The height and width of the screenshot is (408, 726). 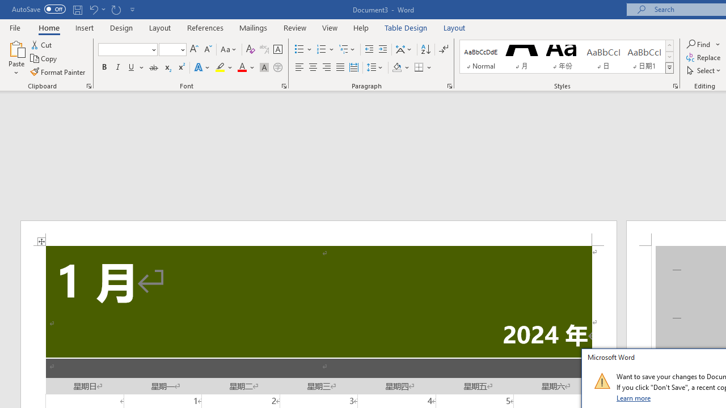 I want to click on Select, so click(x=704, y=70).